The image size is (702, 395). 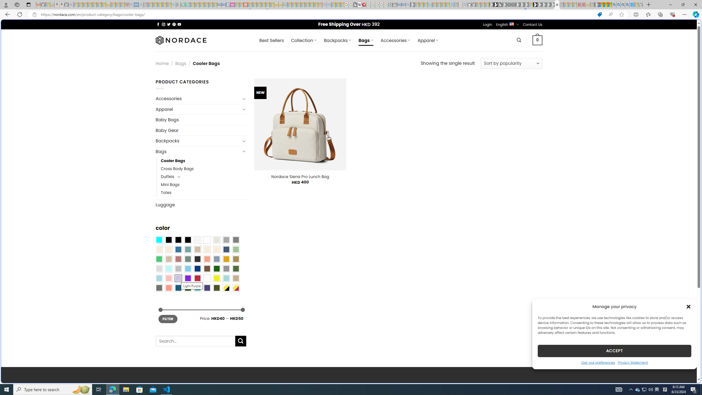 I want to click on Aqua Blue, so click(x=159, y=240).